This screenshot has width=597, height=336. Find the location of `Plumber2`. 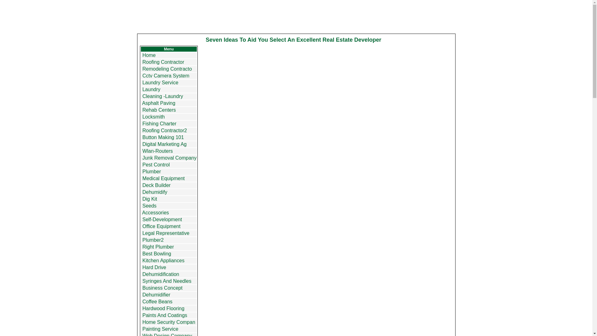

Plumber2 is located at coordinates (153, 240).